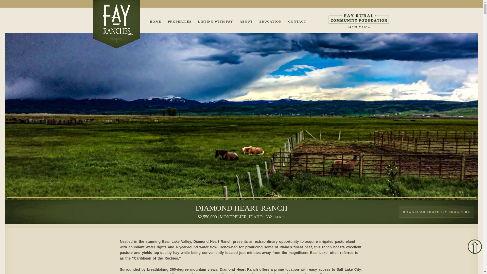  I want to click on Ranches For Sale, so click(180, 21).